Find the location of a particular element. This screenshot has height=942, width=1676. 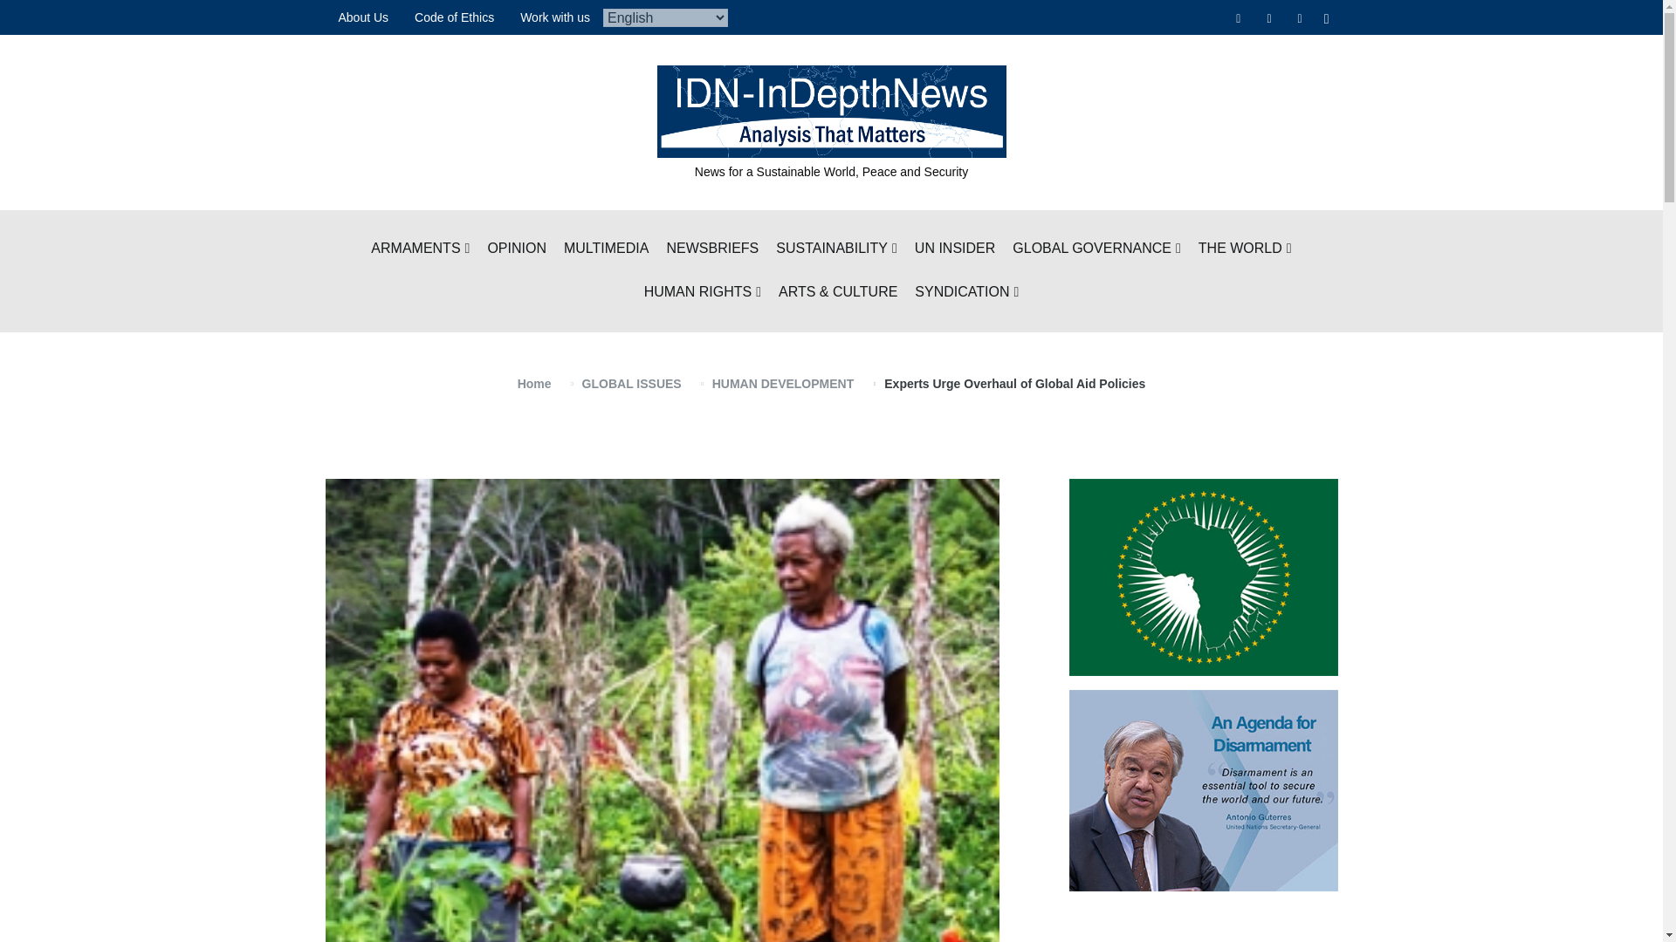

MULTIMEDIA is located at coordinates (606, 249).